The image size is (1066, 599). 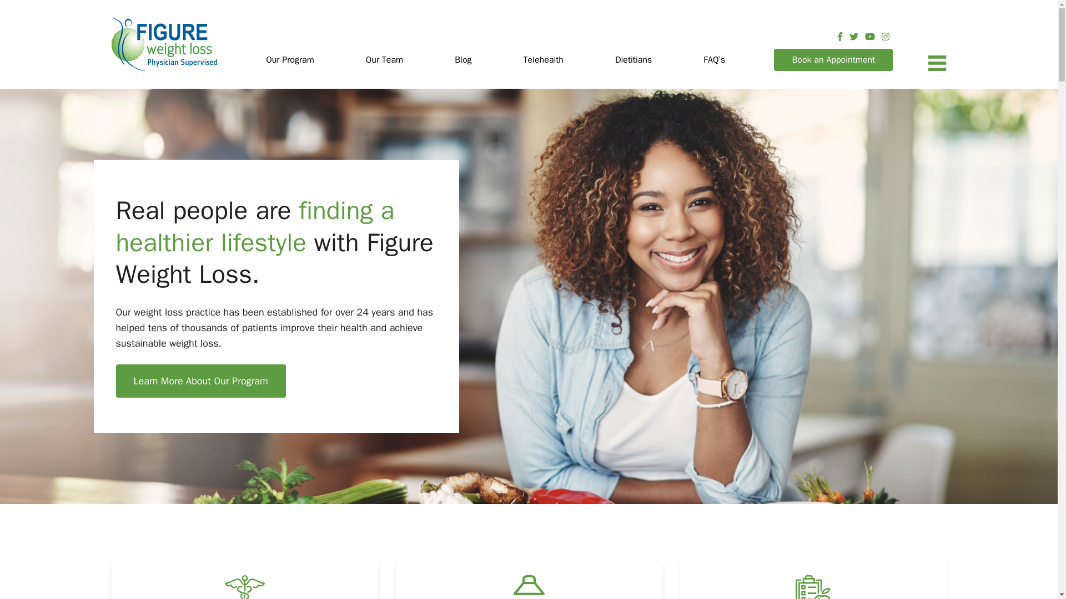 What do you see at coordinates (633, 60) in the screenshot?
I see `Dietitians` at bounding box center [633, 60].